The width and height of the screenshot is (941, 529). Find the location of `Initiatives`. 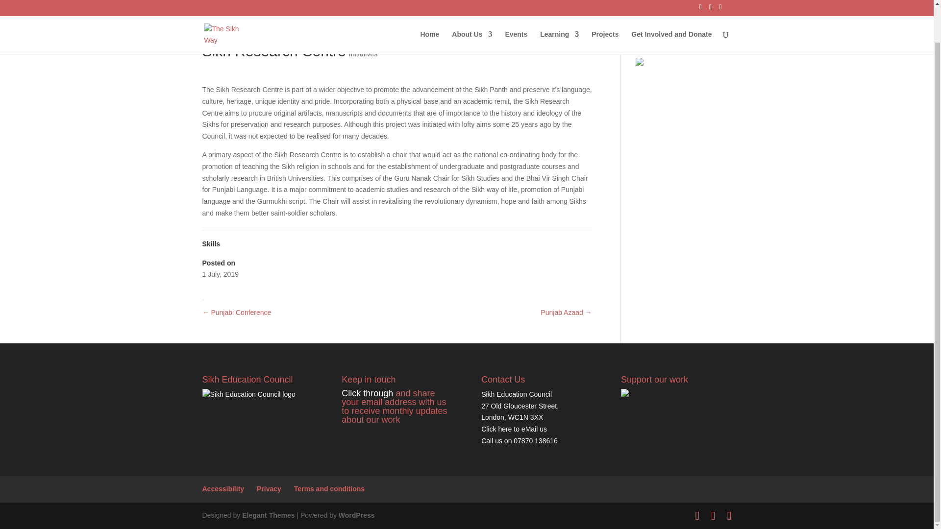

Initiatives is located at coordinates (363, 53).